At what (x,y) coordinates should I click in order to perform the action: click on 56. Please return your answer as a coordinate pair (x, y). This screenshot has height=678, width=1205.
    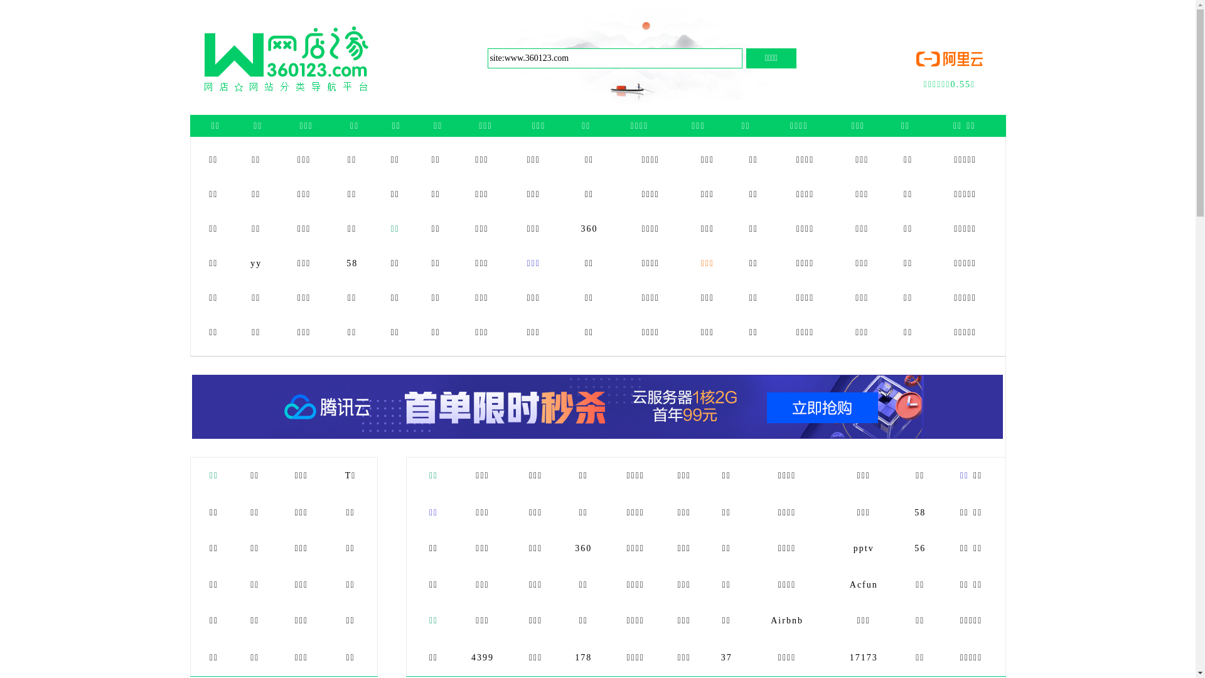
    Looking at the image, I should click on (920, 549).